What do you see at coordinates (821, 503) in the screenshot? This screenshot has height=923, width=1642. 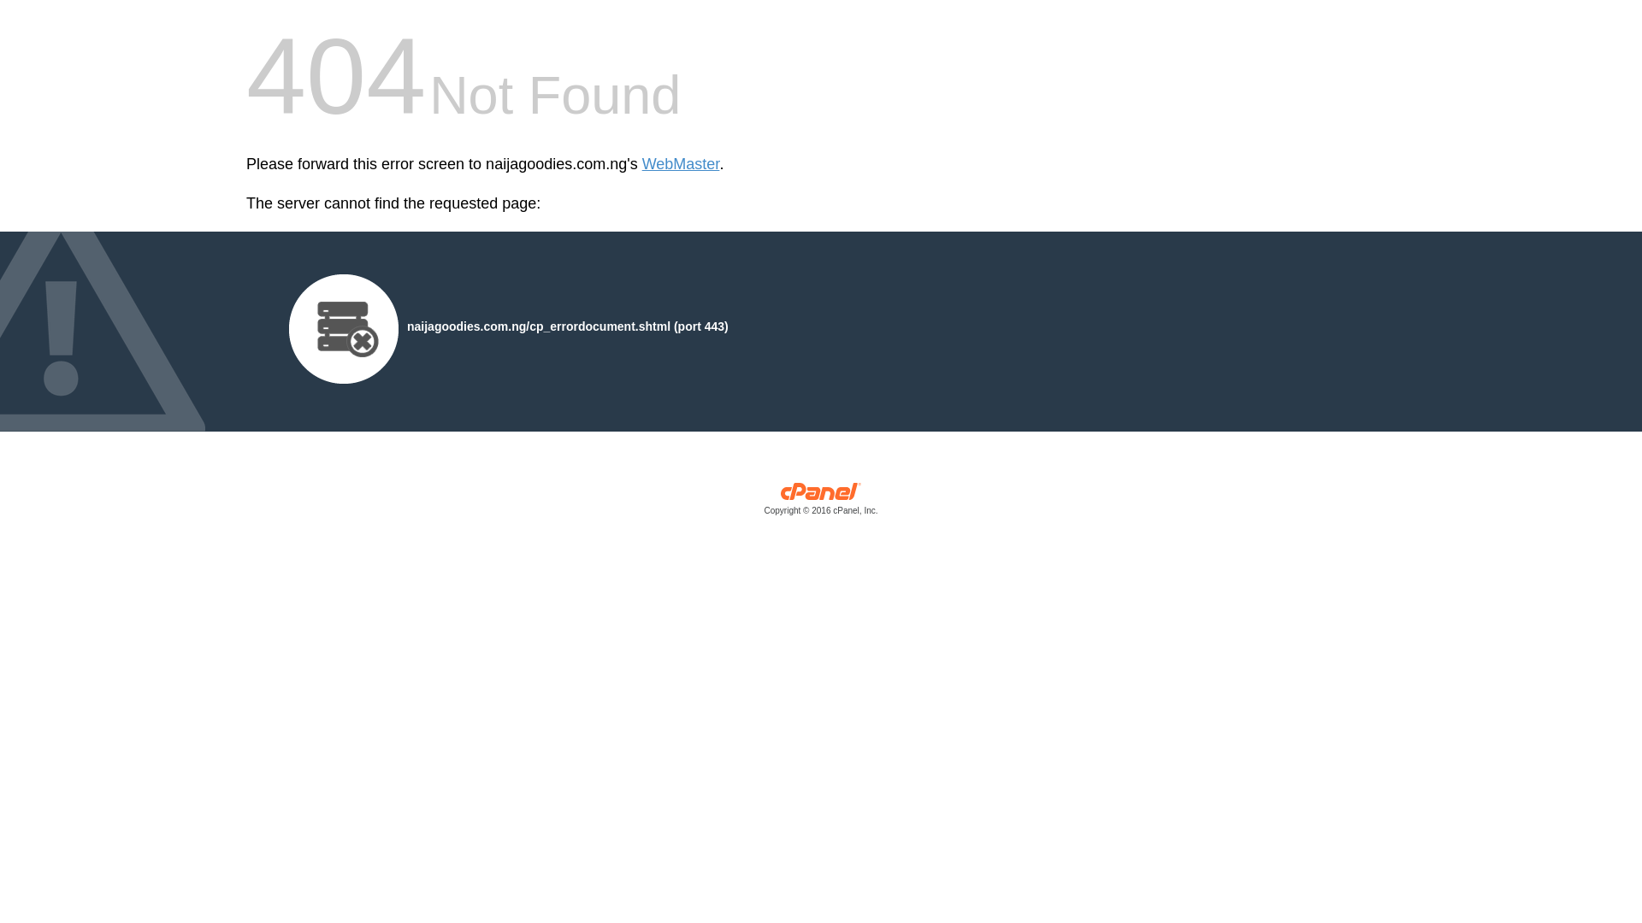 I see `cPanel, Inc.` at bounding box center [821, 503].